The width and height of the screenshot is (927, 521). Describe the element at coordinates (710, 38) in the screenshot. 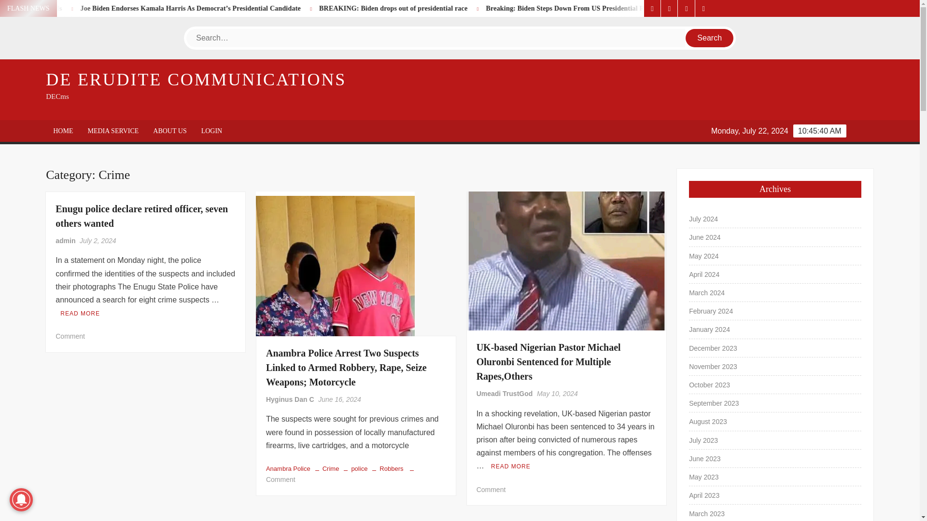

I see `Search` at that location.